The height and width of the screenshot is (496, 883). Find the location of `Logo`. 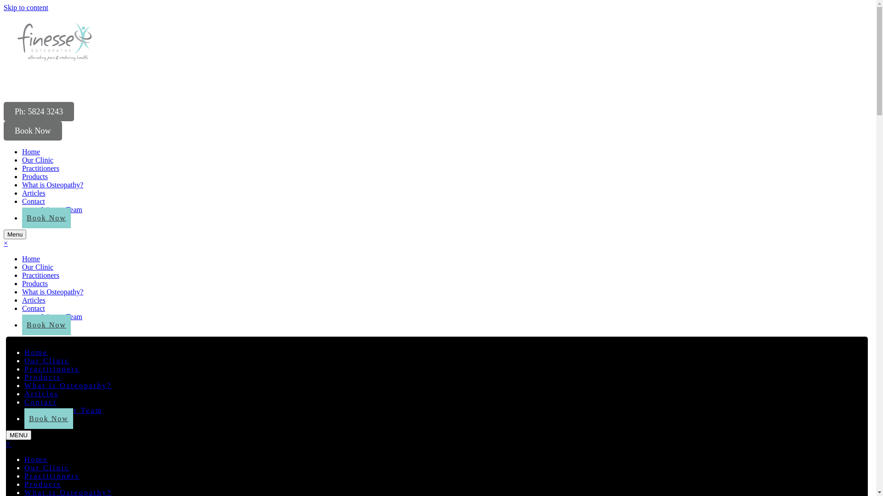

Logo is located at coordinates (75, 56).